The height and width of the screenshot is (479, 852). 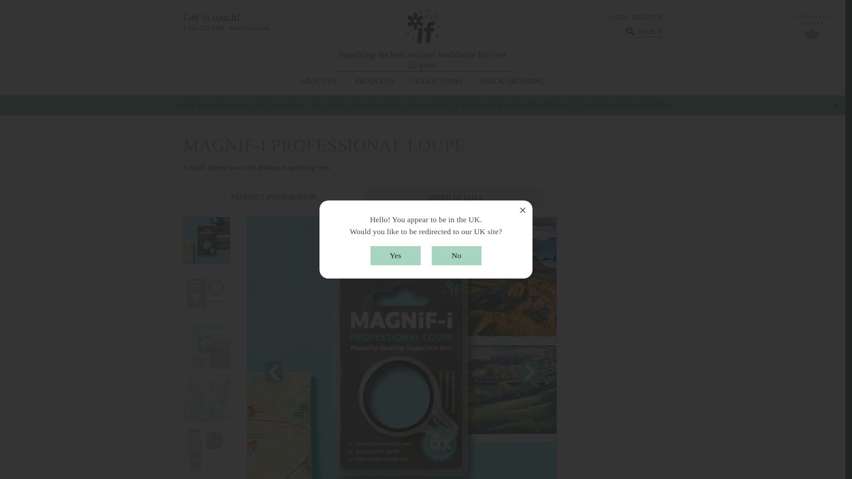 I want to click on 1-866-729-6160, so click(x=204, y=28).